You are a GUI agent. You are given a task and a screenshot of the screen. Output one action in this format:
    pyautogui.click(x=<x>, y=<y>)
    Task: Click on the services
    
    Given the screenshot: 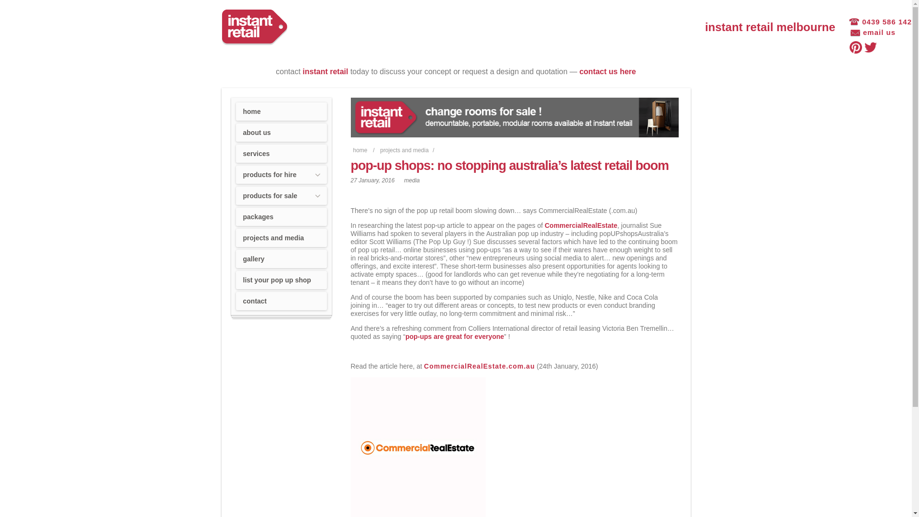 What is the action you would take?
    pyautogui.click(x=280, y=154)
    